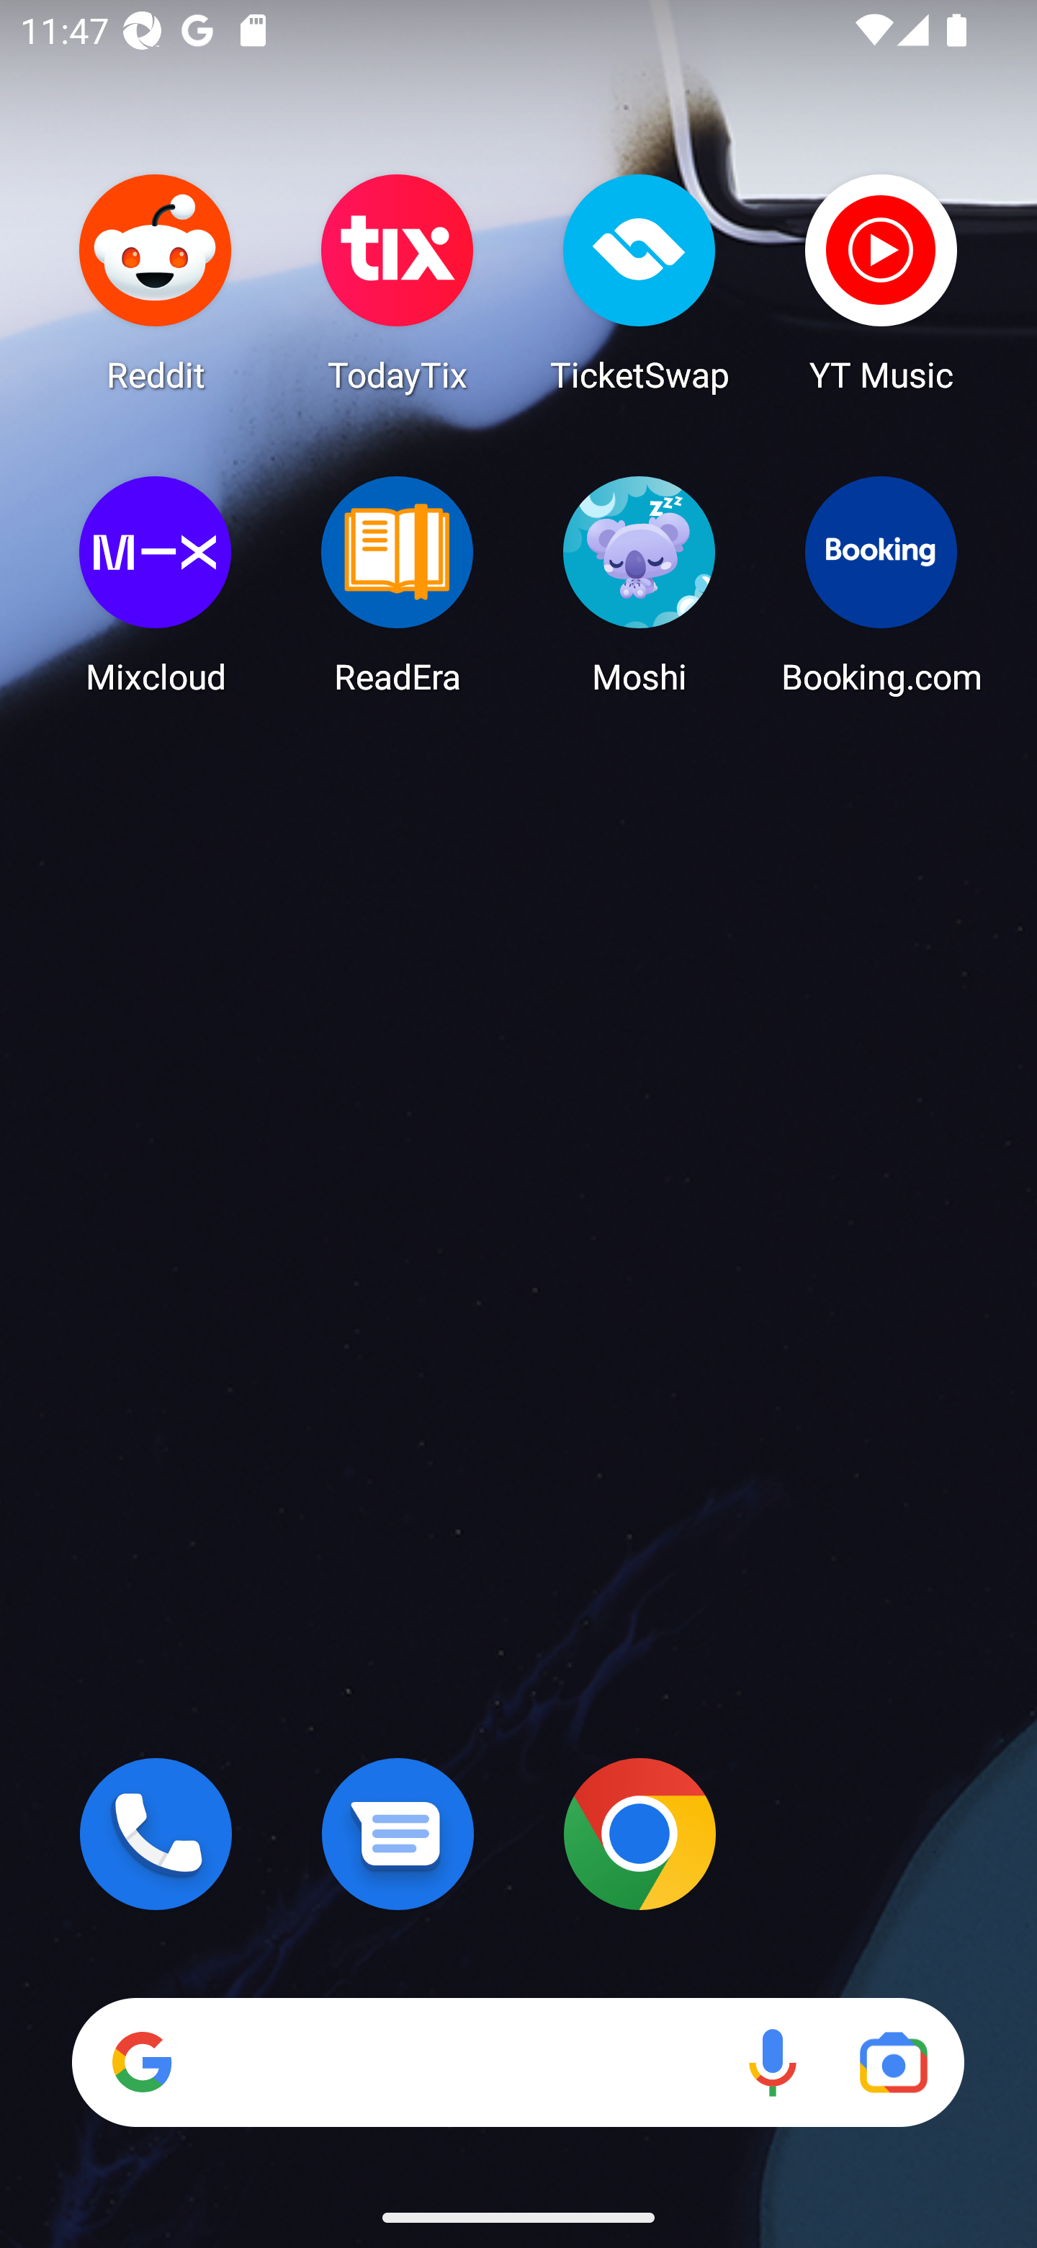 This screenshot has width=1037, height=2248. What do you see at coordinates (772, 2062) in the screenshot?
I see `Voice search` at bounding box center [772, 2062].